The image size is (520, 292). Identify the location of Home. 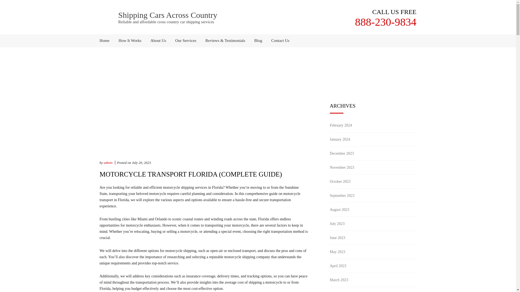
(107, 41).